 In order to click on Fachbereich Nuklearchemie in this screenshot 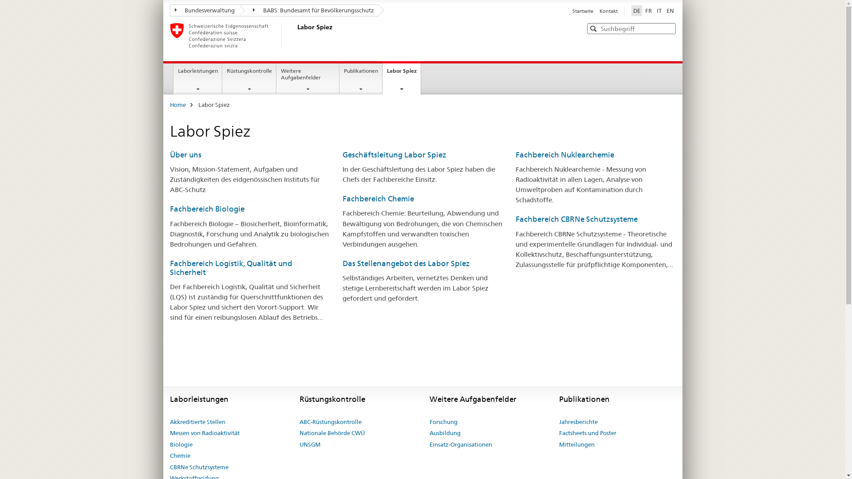, I will do `click(565, 155)`.